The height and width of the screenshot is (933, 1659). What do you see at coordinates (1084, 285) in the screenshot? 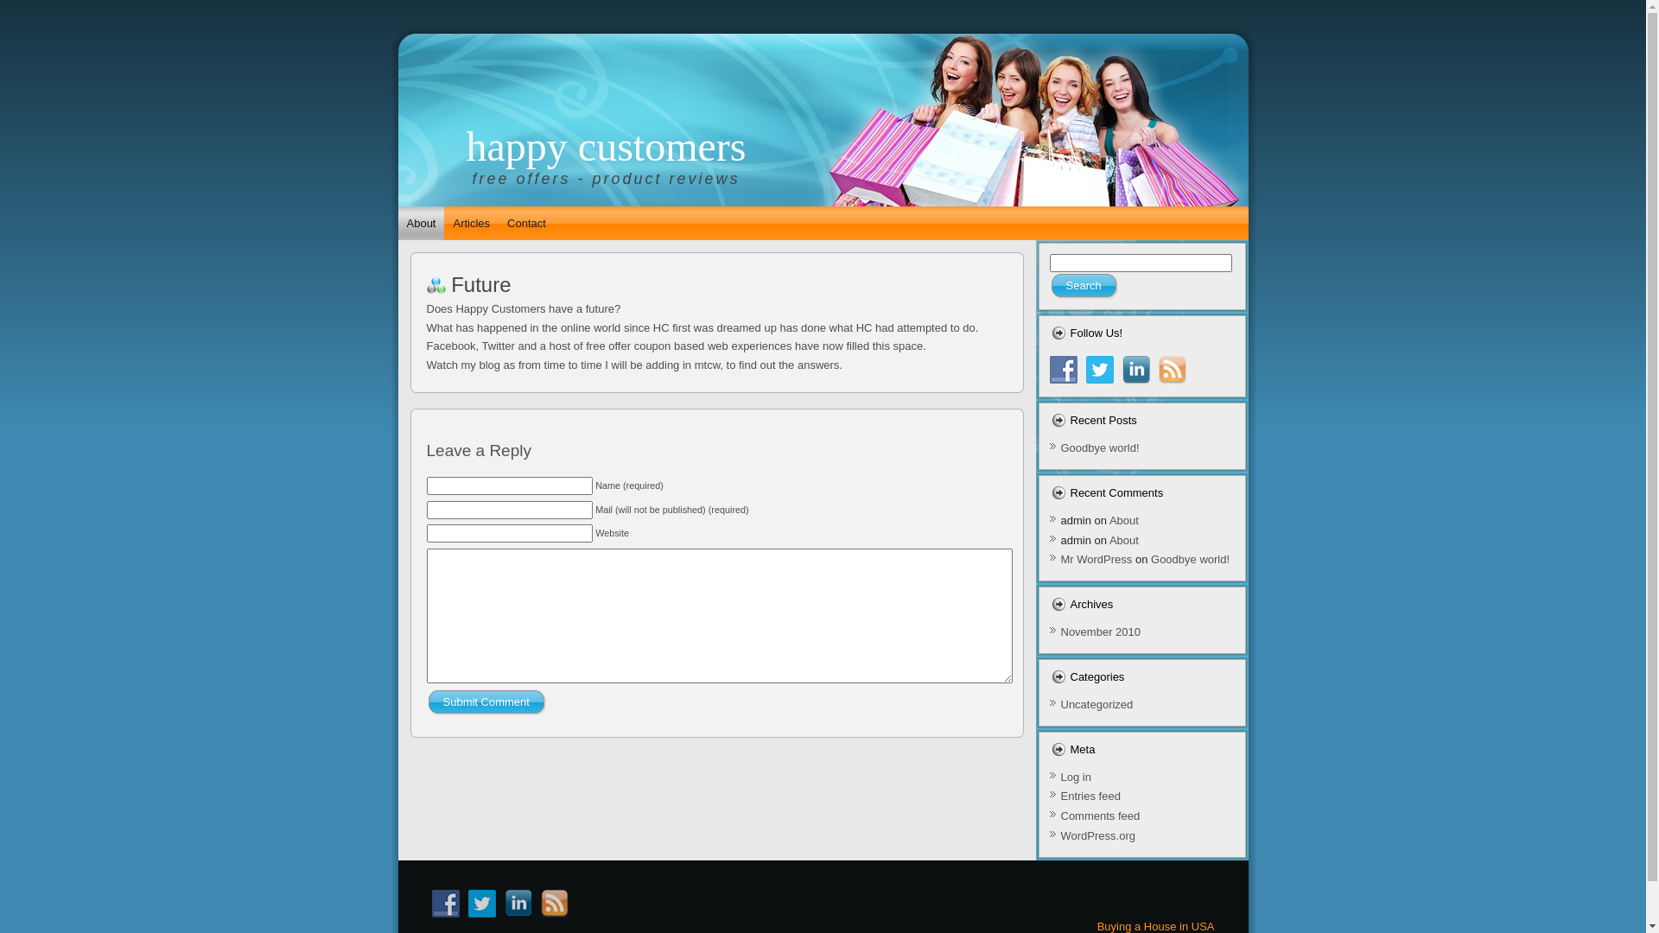
I see `Search` at bounding box center [1084, 285].